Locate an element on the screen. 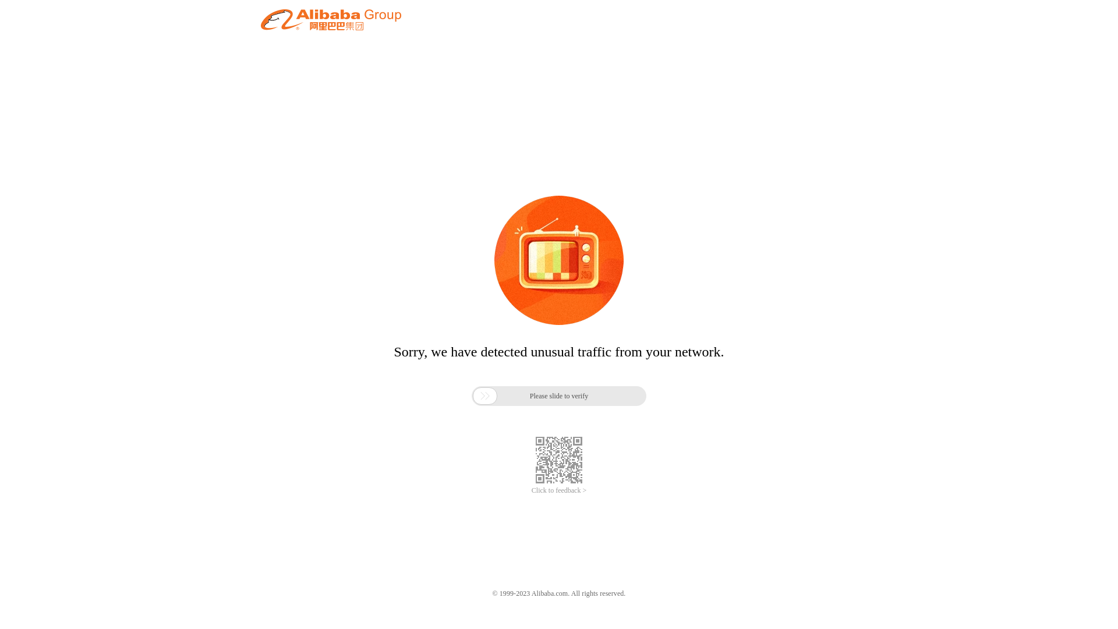 This screenshot has height=629, width=1118. Click to feedback > is located at coordinates (559, 490).